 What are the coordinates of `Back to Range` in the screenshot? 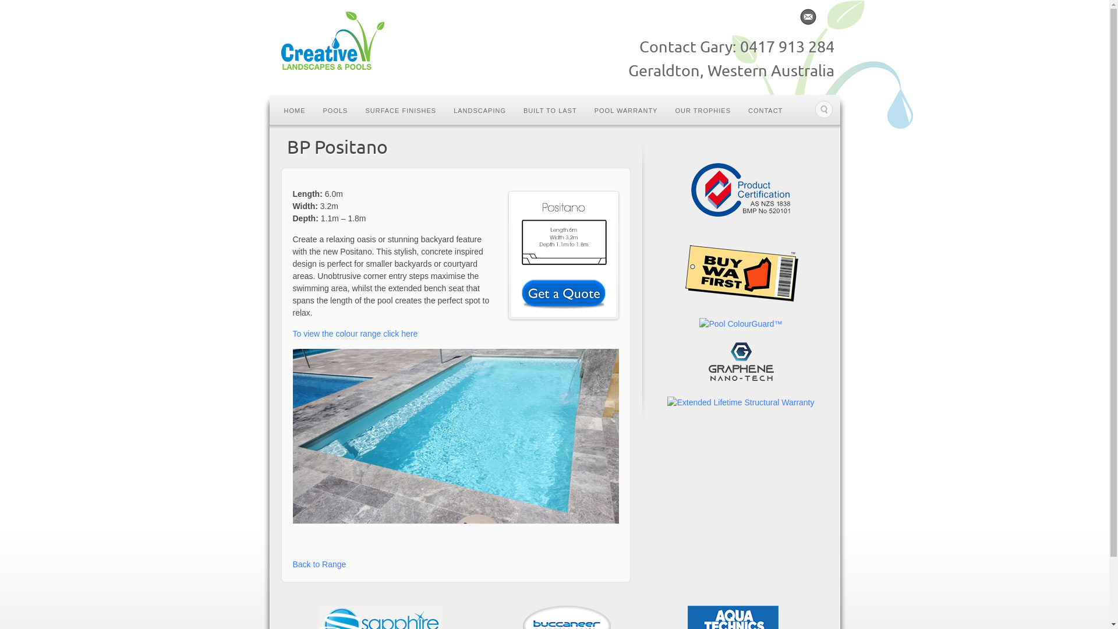 It's located at (319, 564).